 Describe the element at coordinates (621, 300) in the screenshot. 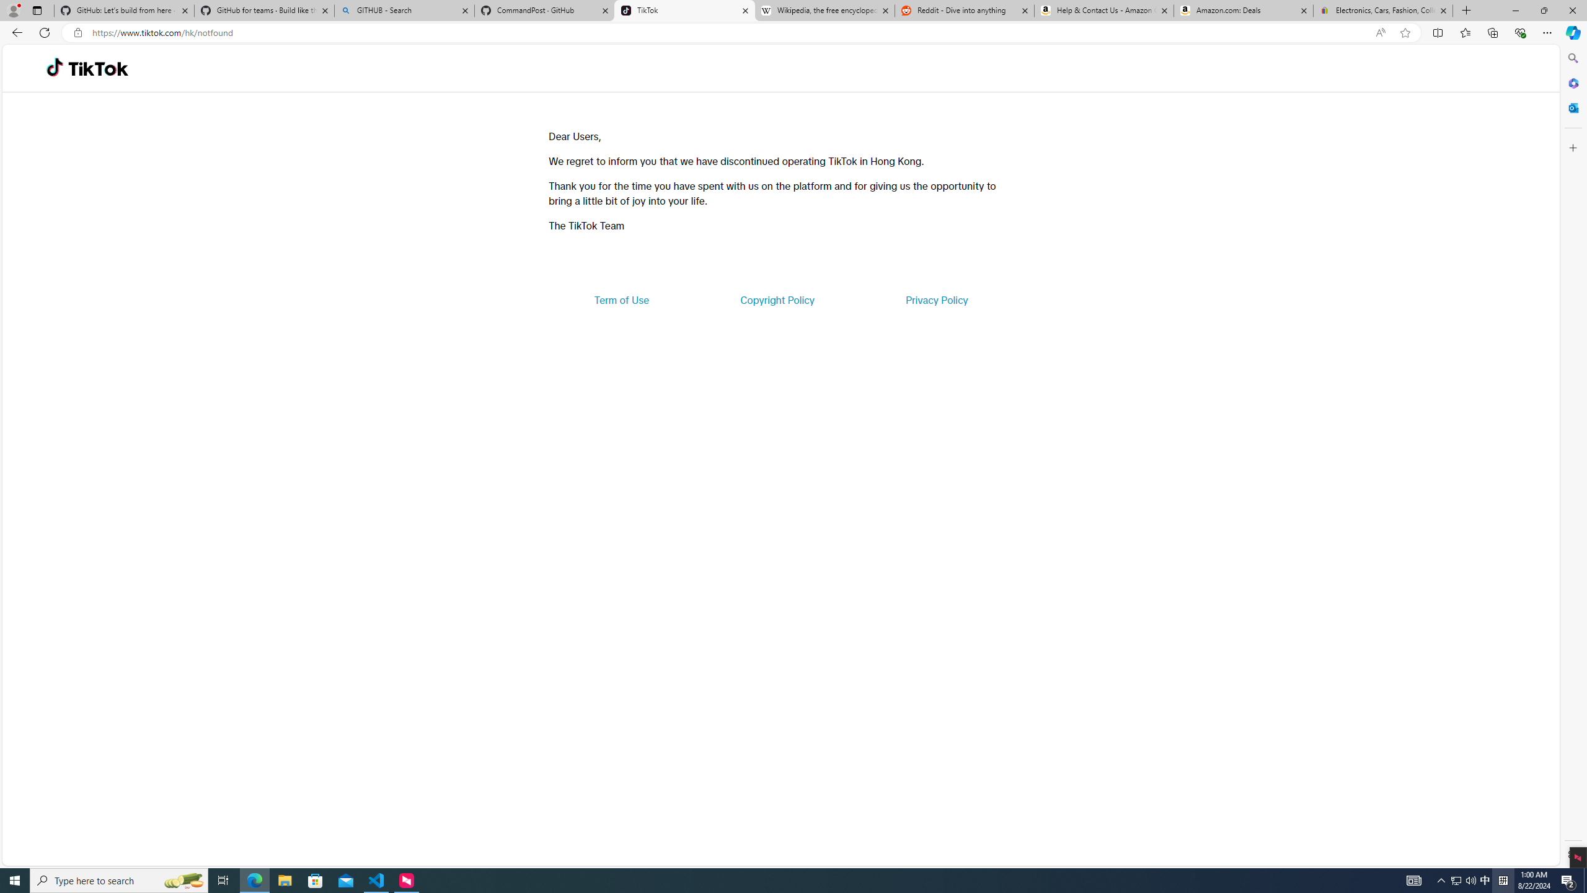

I see `Term of Use` at that location.